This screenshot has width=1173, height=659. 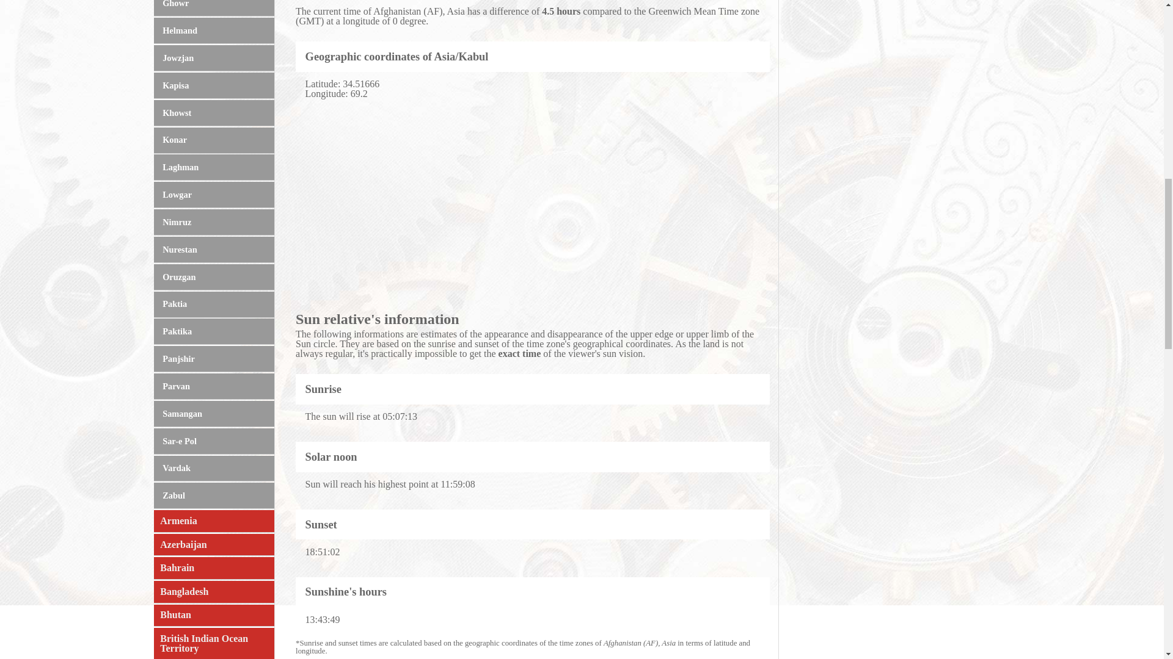 What do you see at coordinates (213, 167) in the screenshot?
I see `Laghman` at bounding box center [213, 167].